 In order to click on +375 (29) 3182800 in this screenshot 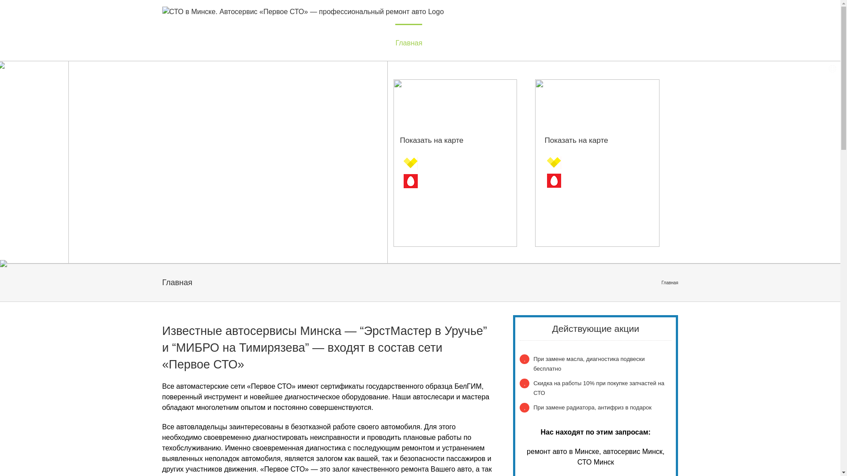, I will do `click(452, 162)`.